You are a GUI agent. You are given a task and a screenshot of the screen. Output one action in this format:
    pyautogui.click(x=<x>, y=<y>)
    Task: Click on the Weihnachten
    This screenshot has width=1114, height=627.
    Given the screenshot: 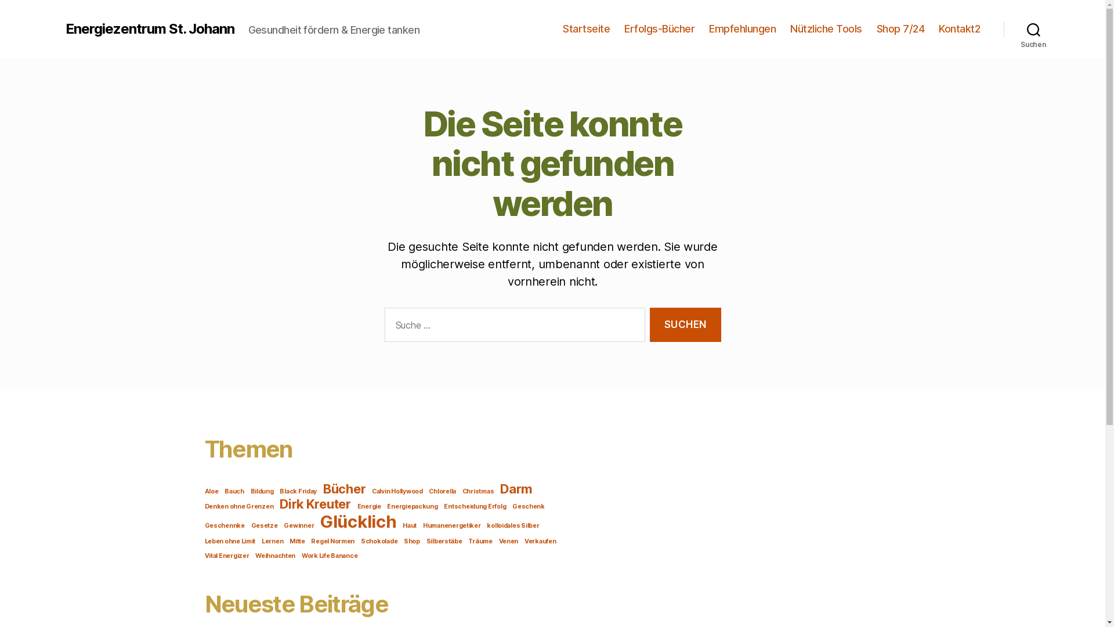 What is the action you would take?
    pyautogui.click(x=275, y=556)
    